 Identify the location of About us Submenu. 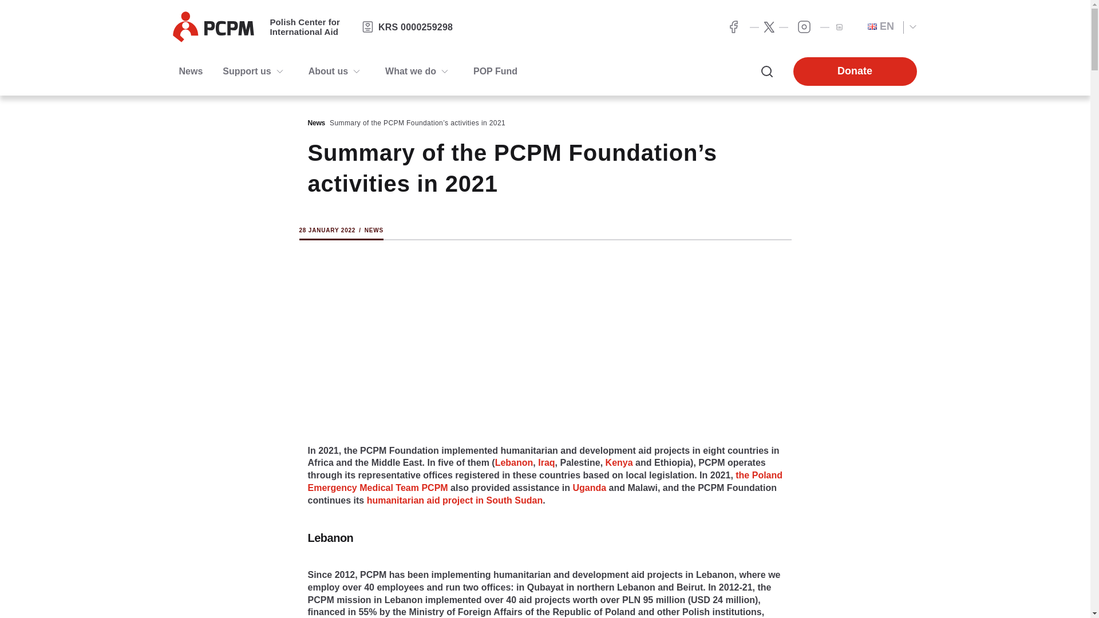
(356, 72).